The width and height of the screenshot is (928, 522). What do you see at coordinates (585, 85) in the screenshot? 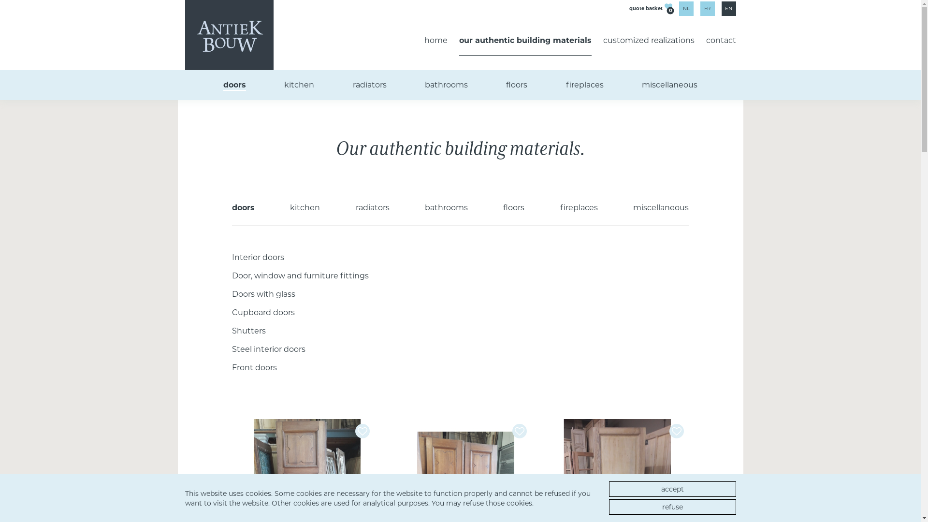
I see `fireplaces` at bounding box center [585, 85].